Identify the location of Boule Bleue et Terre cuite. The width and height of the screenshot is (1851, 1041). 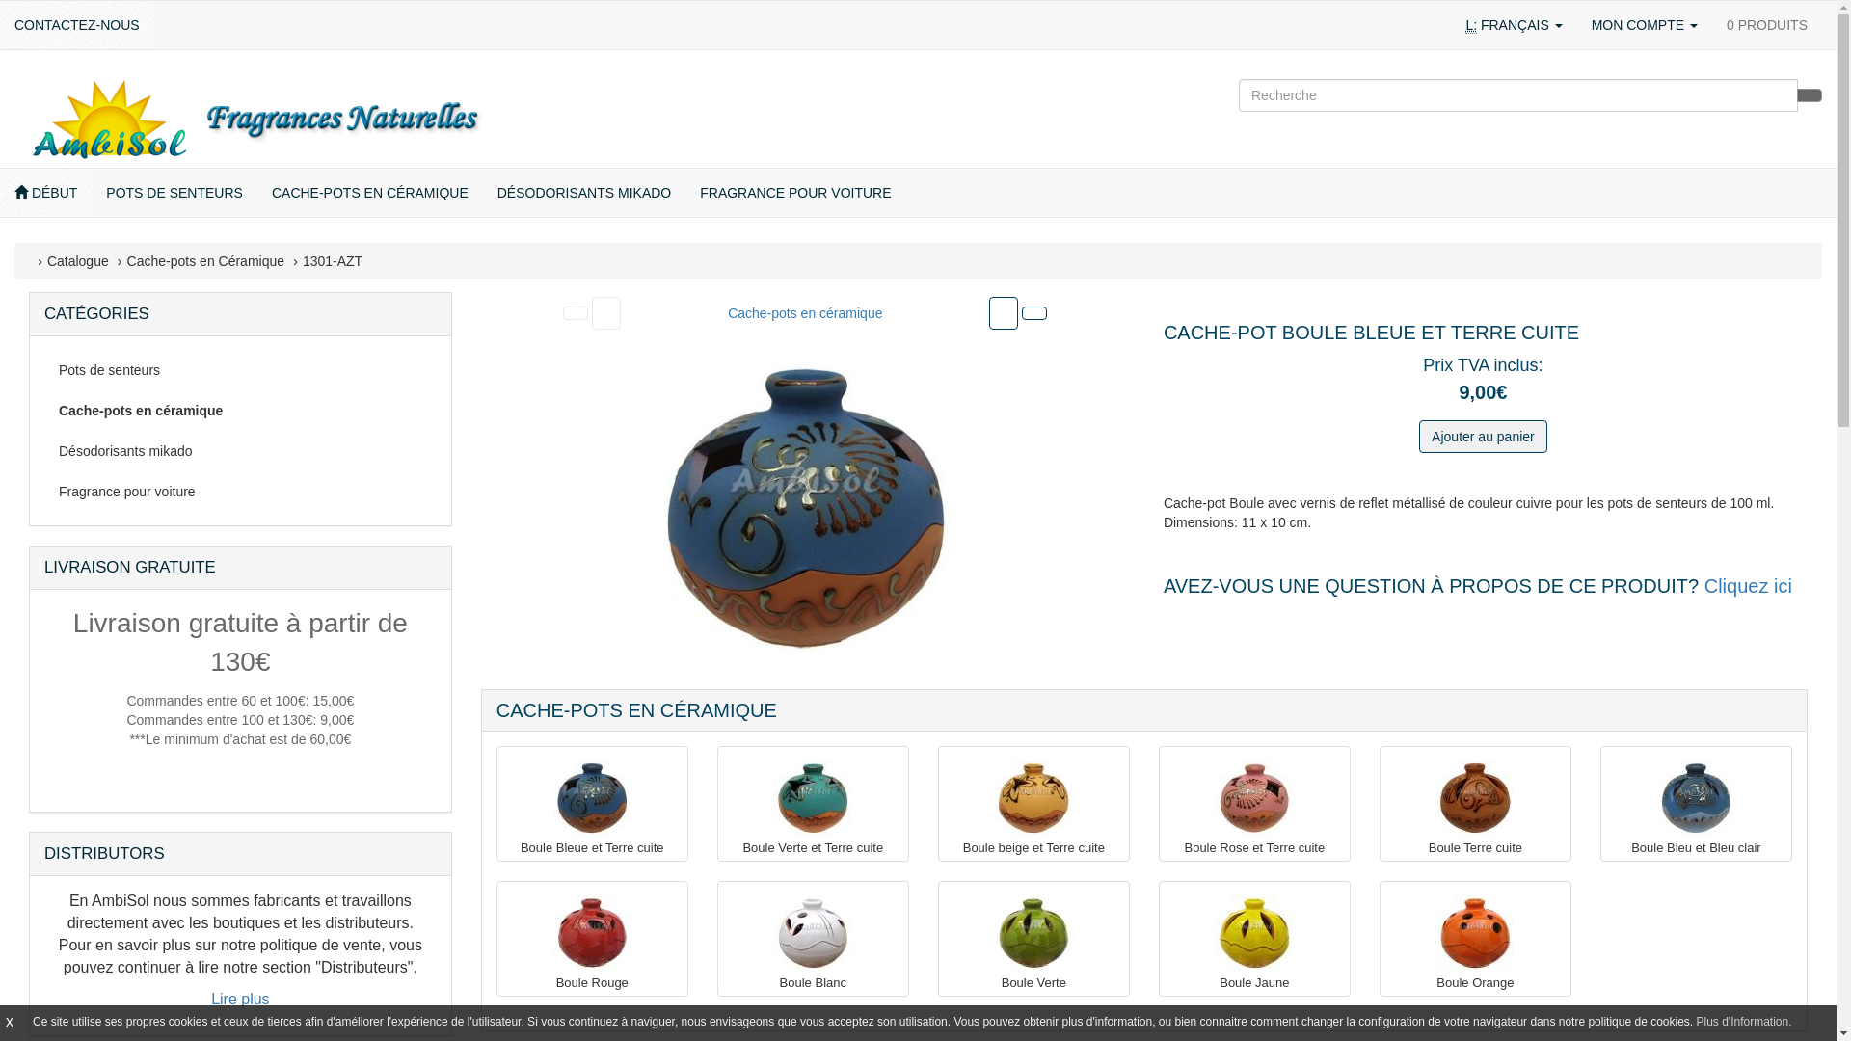
(592, 798).